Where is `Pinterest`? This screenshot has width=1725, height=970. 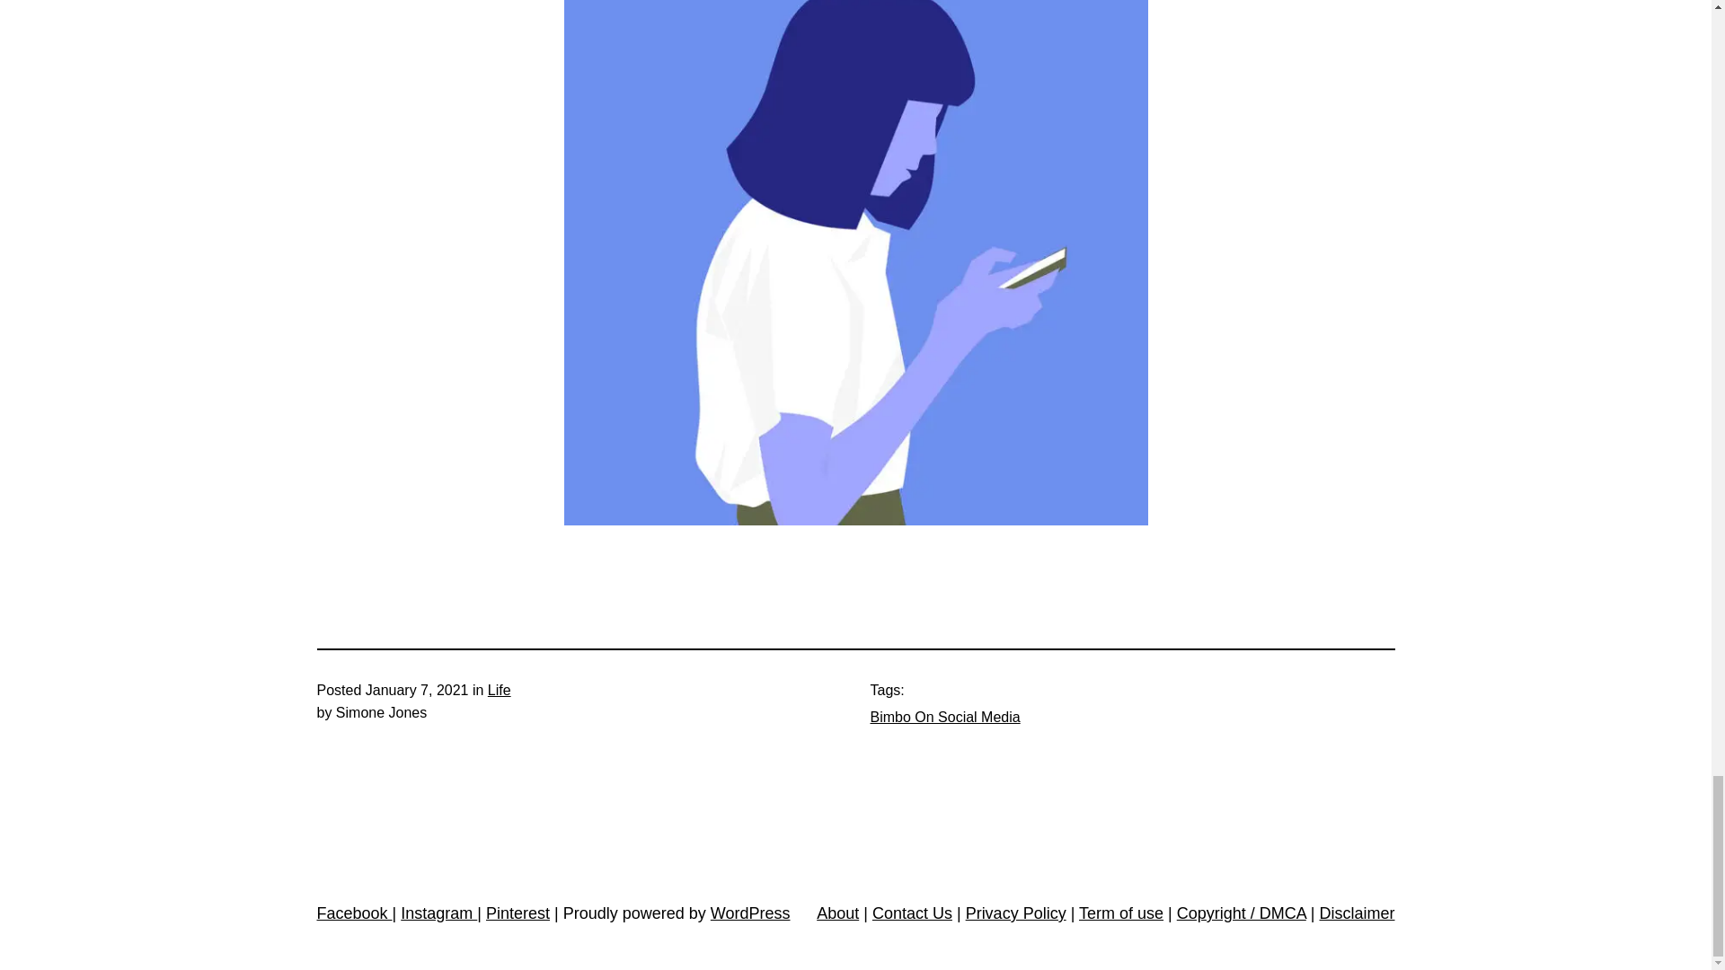 Pinterest is located at coordinates (517, 913).